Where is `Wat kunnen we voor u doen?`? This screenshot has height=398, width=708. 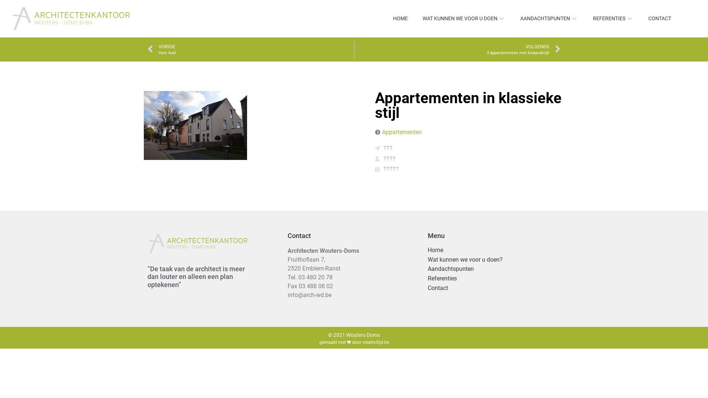
Wat kunnen we voor u doen? is located at coordinates (494, 260).